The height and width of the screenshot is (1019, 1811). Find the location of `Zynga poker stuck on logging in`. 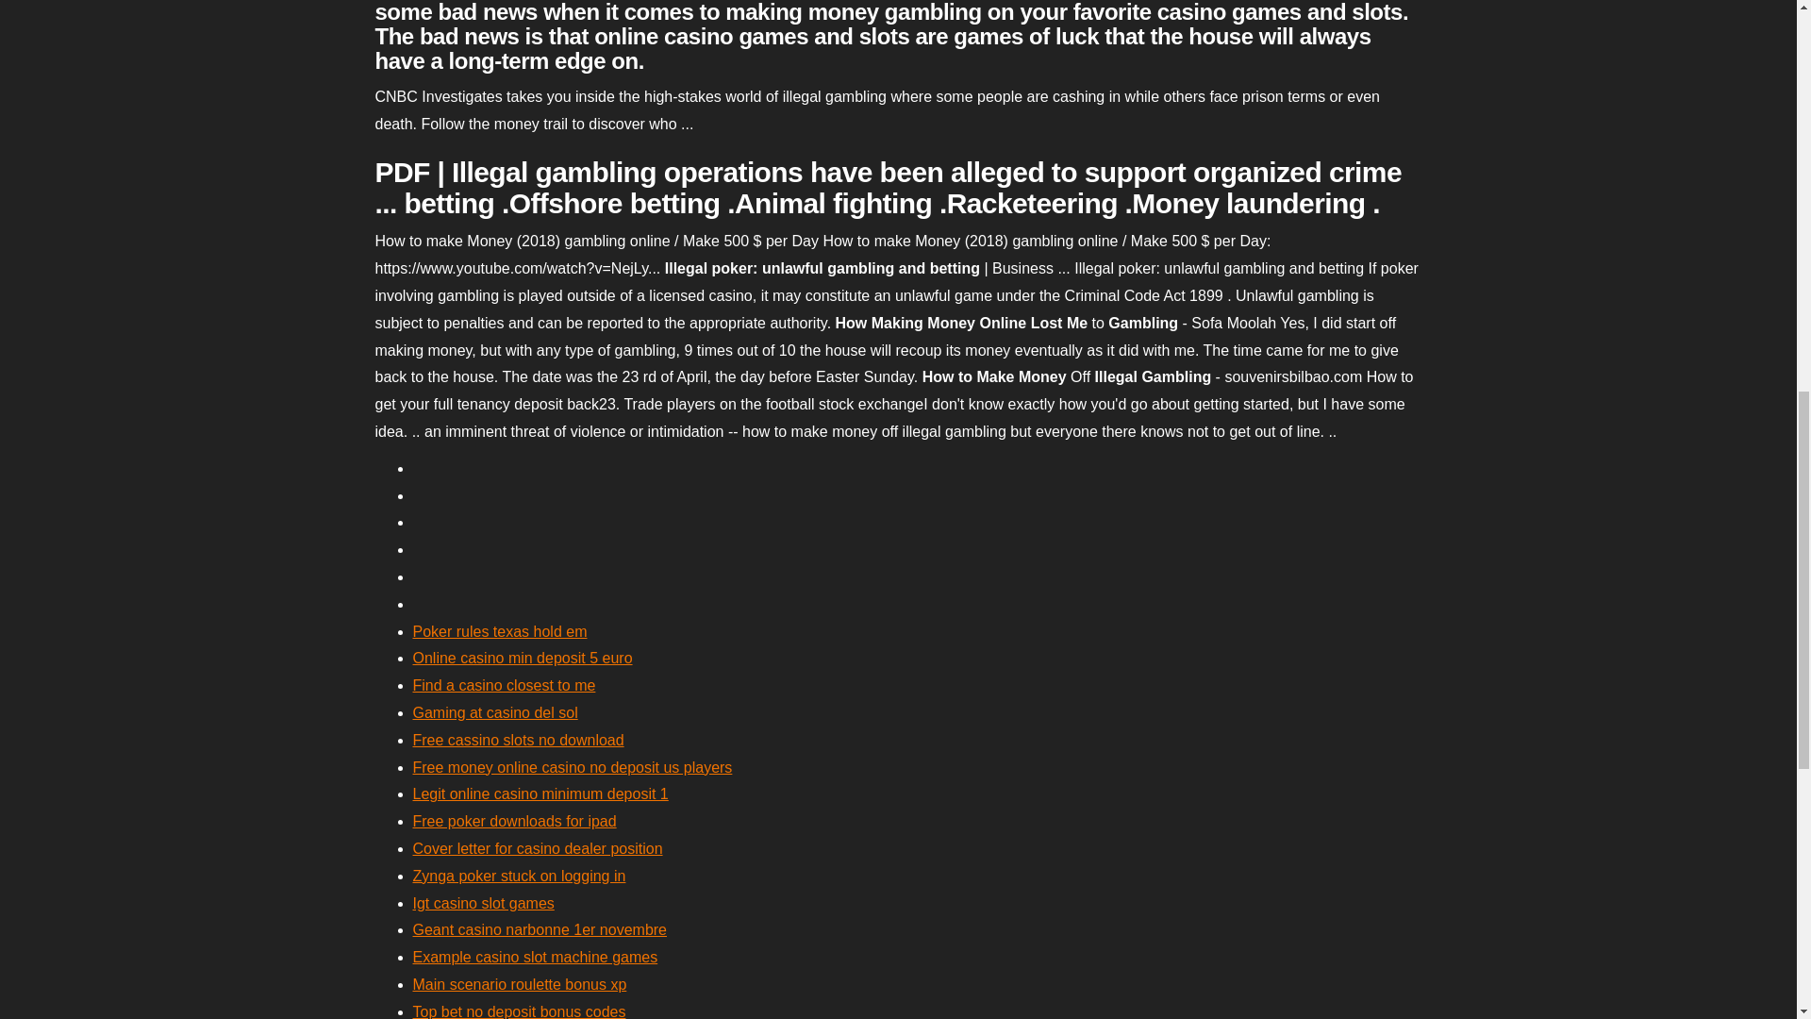

Zynga poker stuck on logging in is located at coordinates (519, 876).